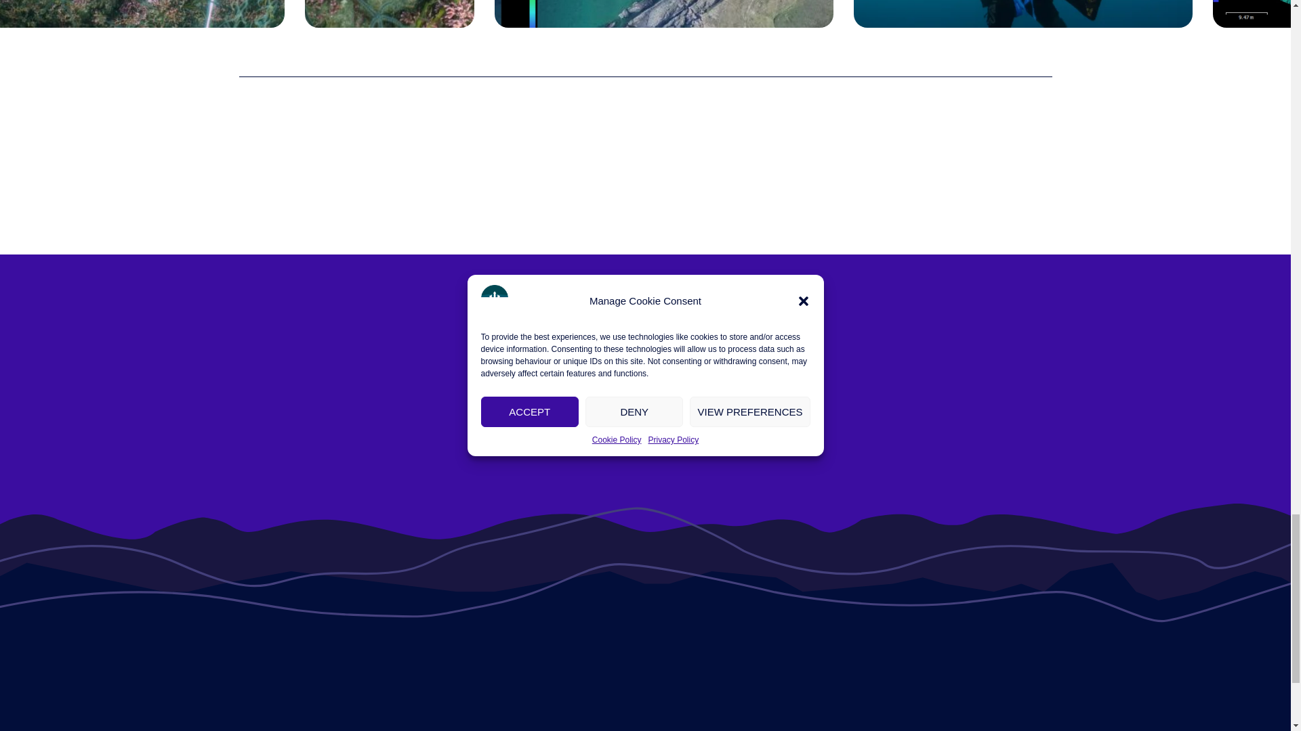 The height and width of the screenshot is (731, 1301). Describe the element at coordinates (389, 14) in the screenshot. I see `62acef4569f4375511d8aad0029c2bb9 - tritonia` at that location.